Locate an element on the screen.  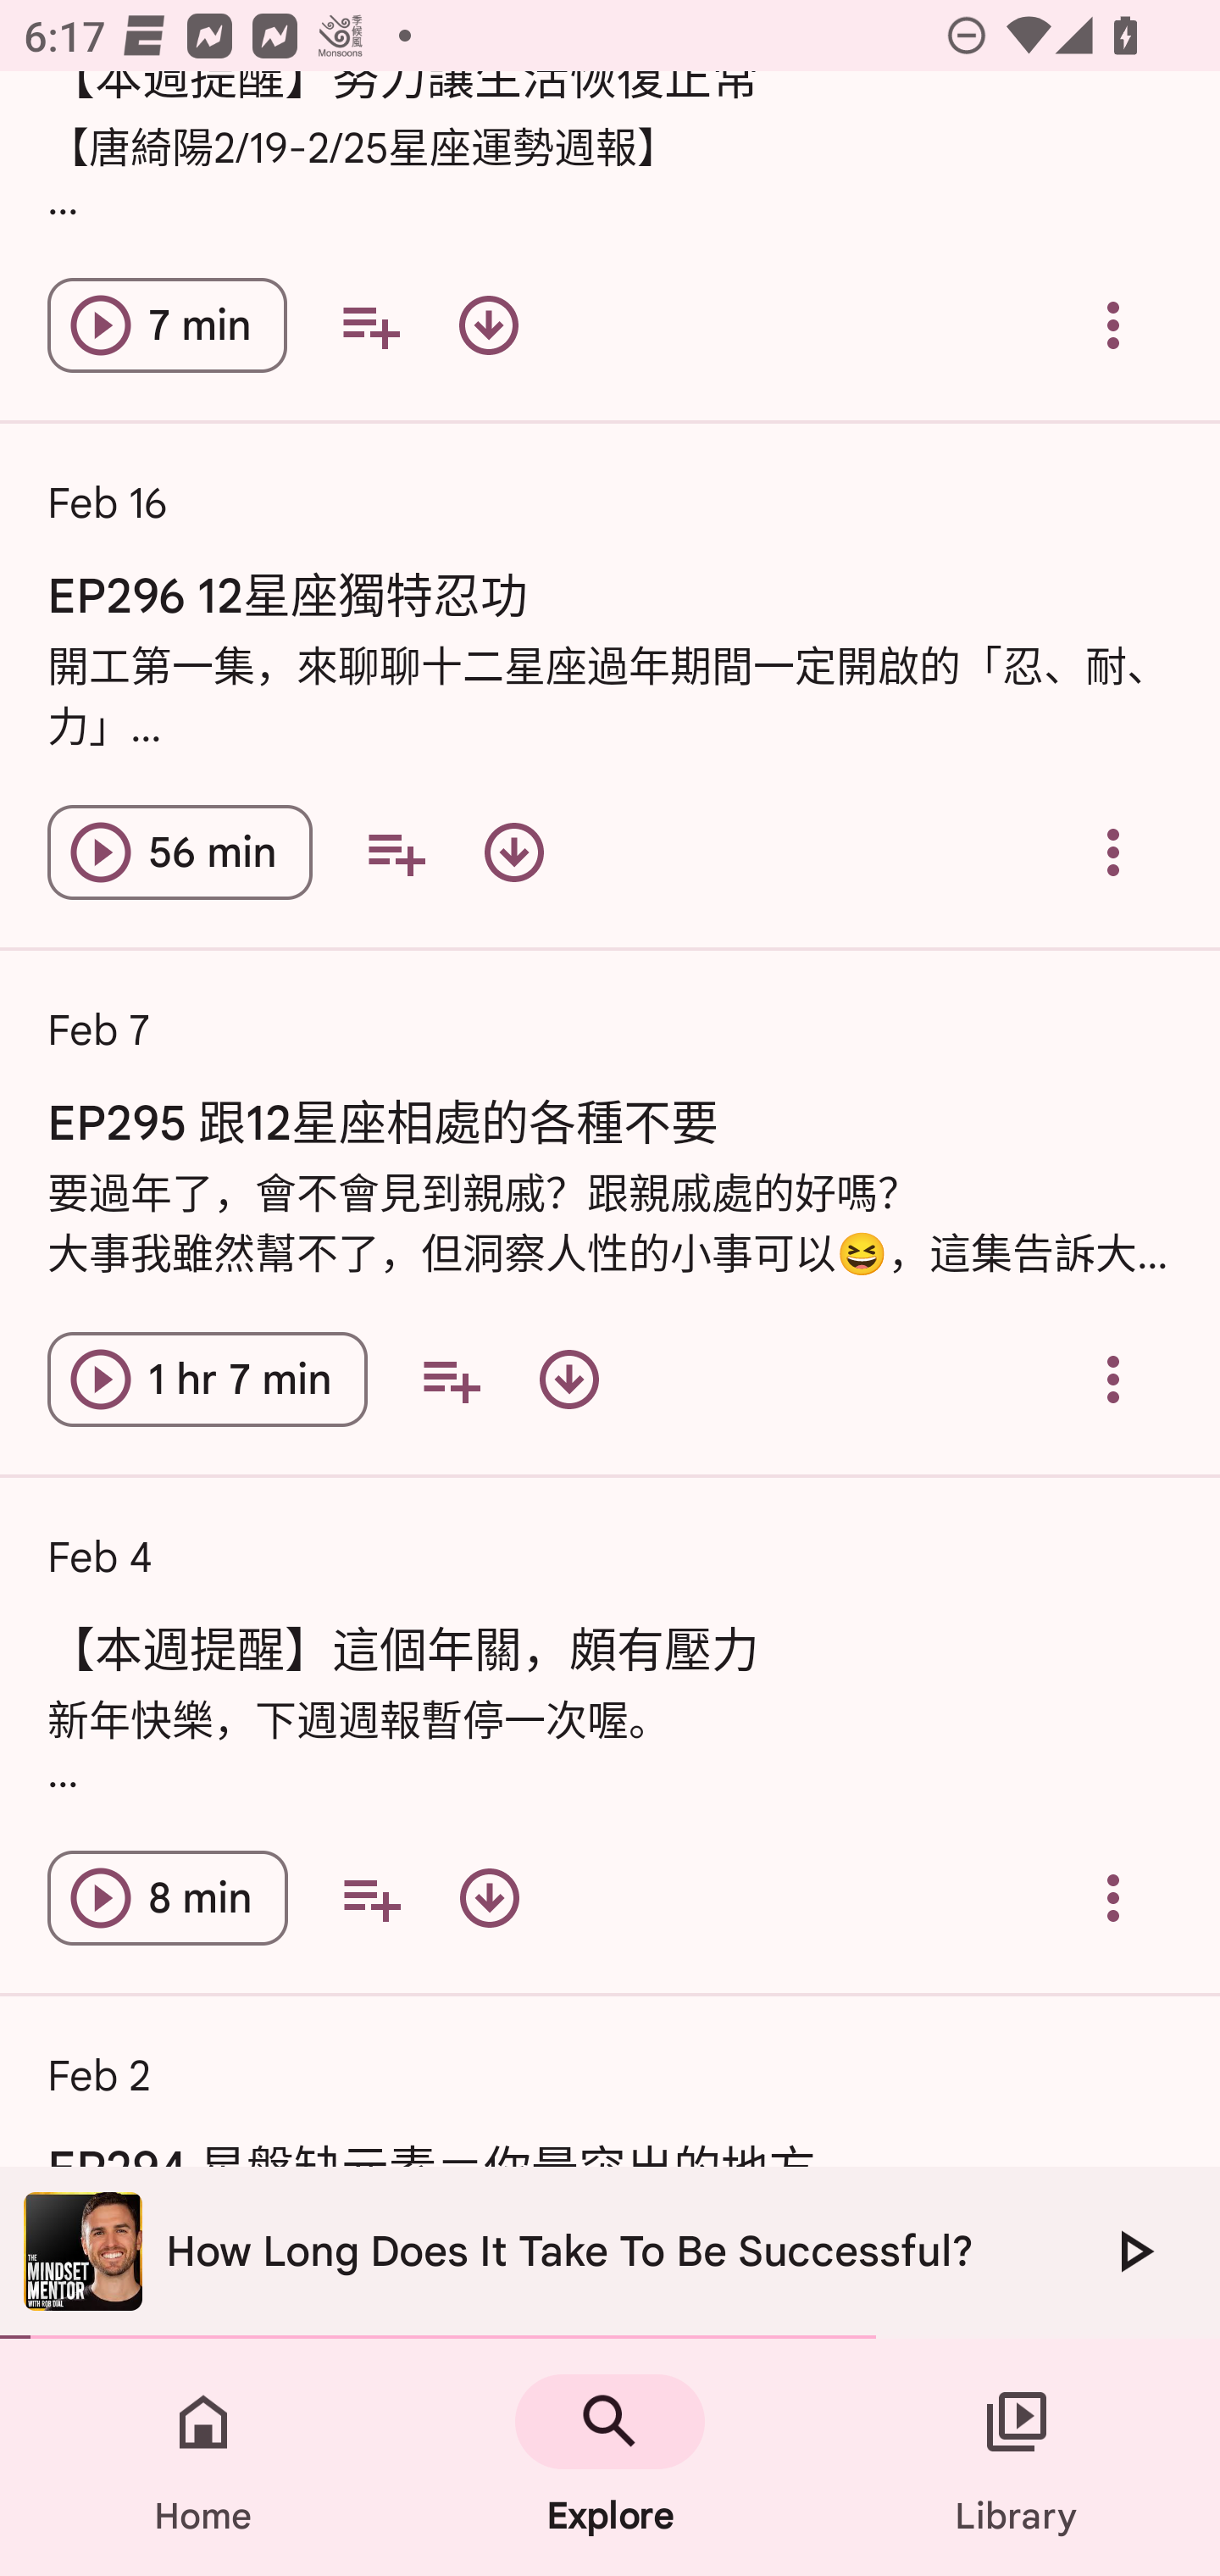
Download episode is located at coordinates (488, 325).